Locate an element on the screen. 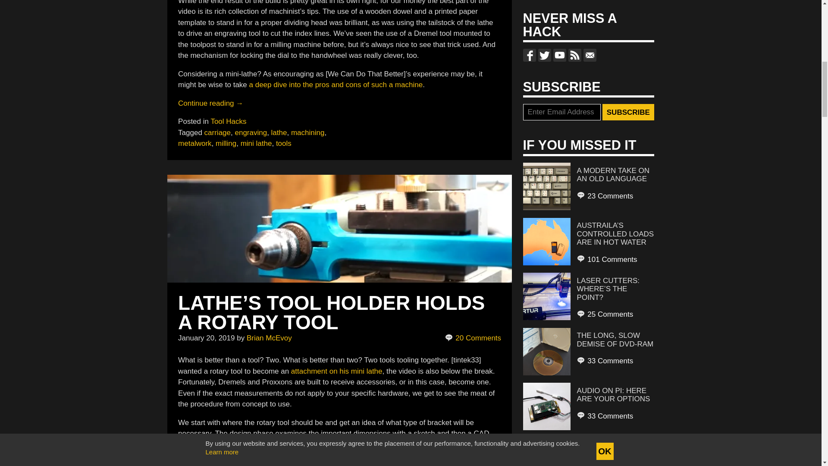 Image resolution: width=828 pixels, height=466 pixels. Tool Hacks is located at coordinates (228, 121).